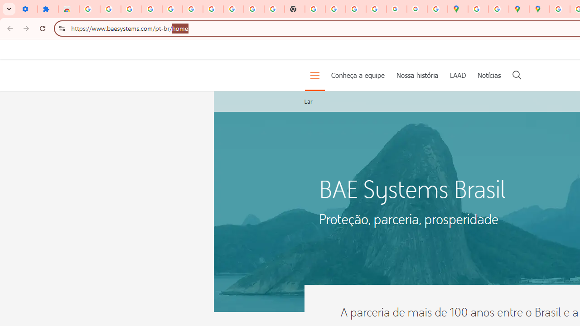  Describe the element at coordinates (295, 9) in the screenshot. I see `New Tab` at that location.